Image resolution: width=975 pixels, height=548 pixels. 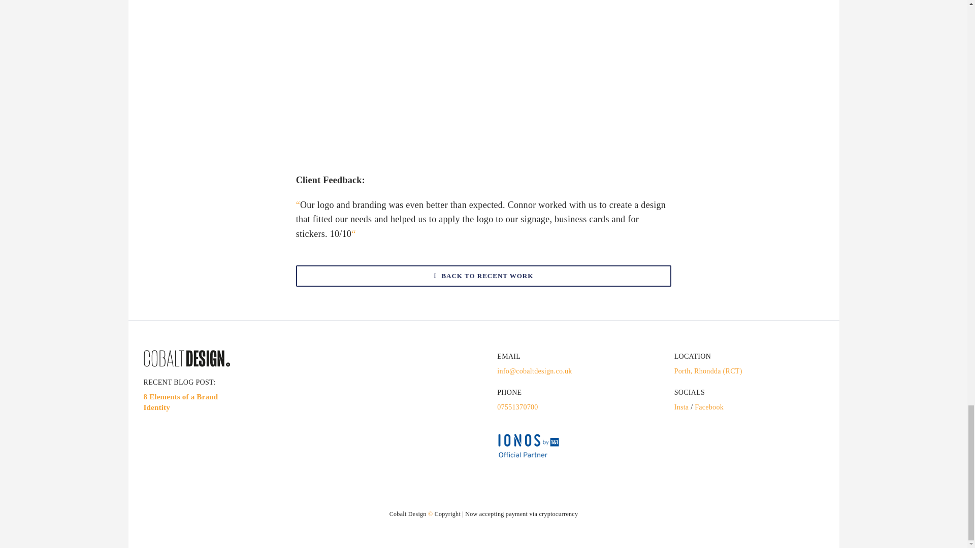 What do you see at coordinates (709, 407) in the screenshot?
I see `Facebook` at bounding box center [709, 407].